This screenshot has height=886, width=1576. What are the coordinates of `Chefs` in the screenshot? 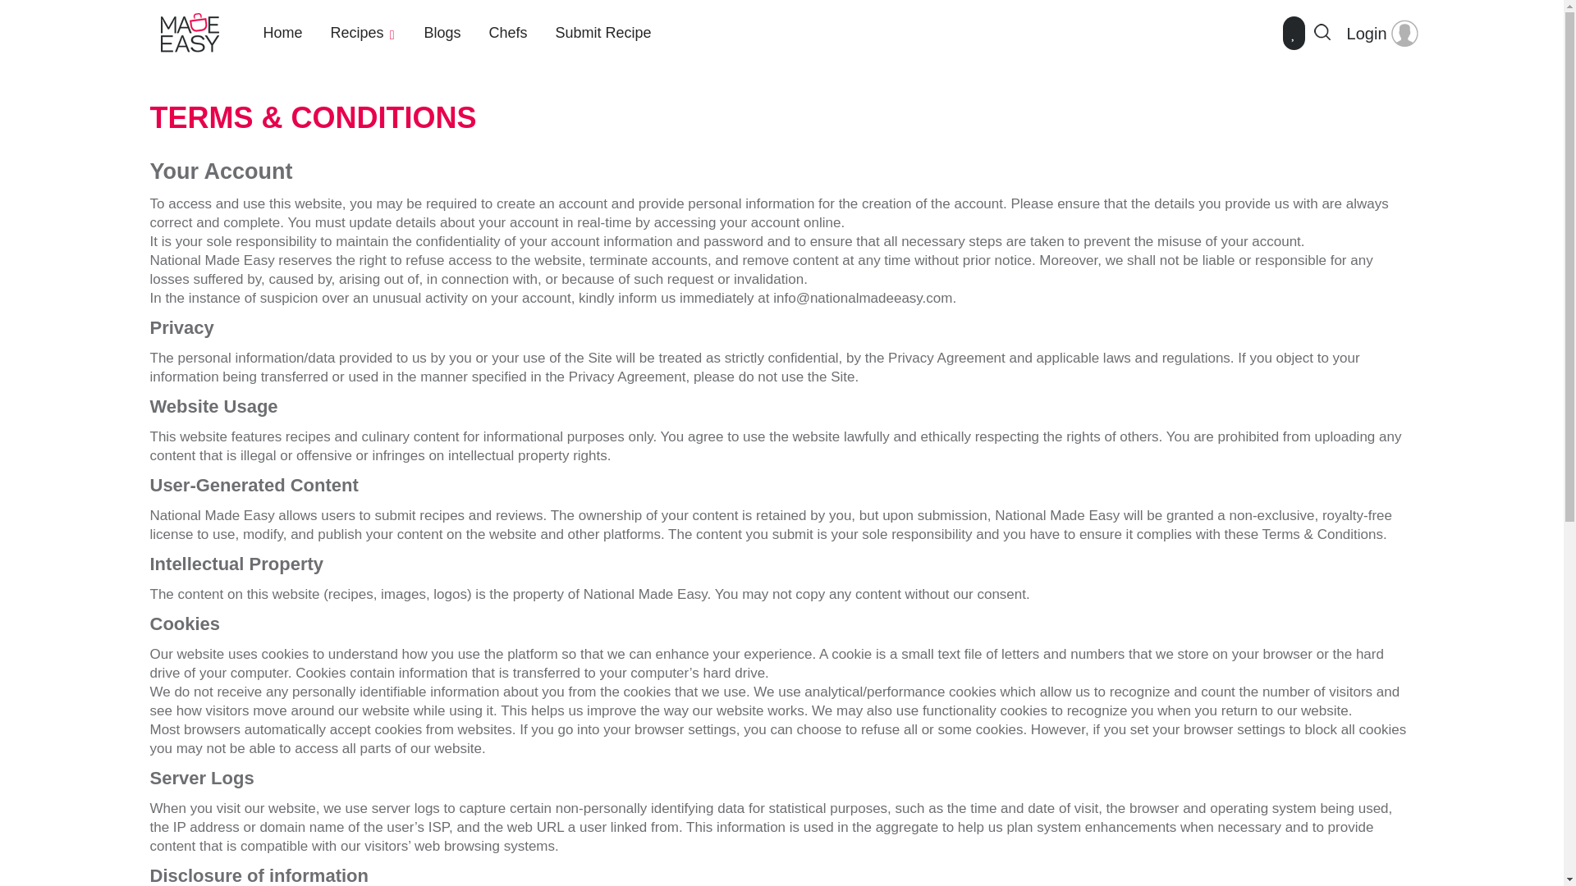 It's located at (507, 33).